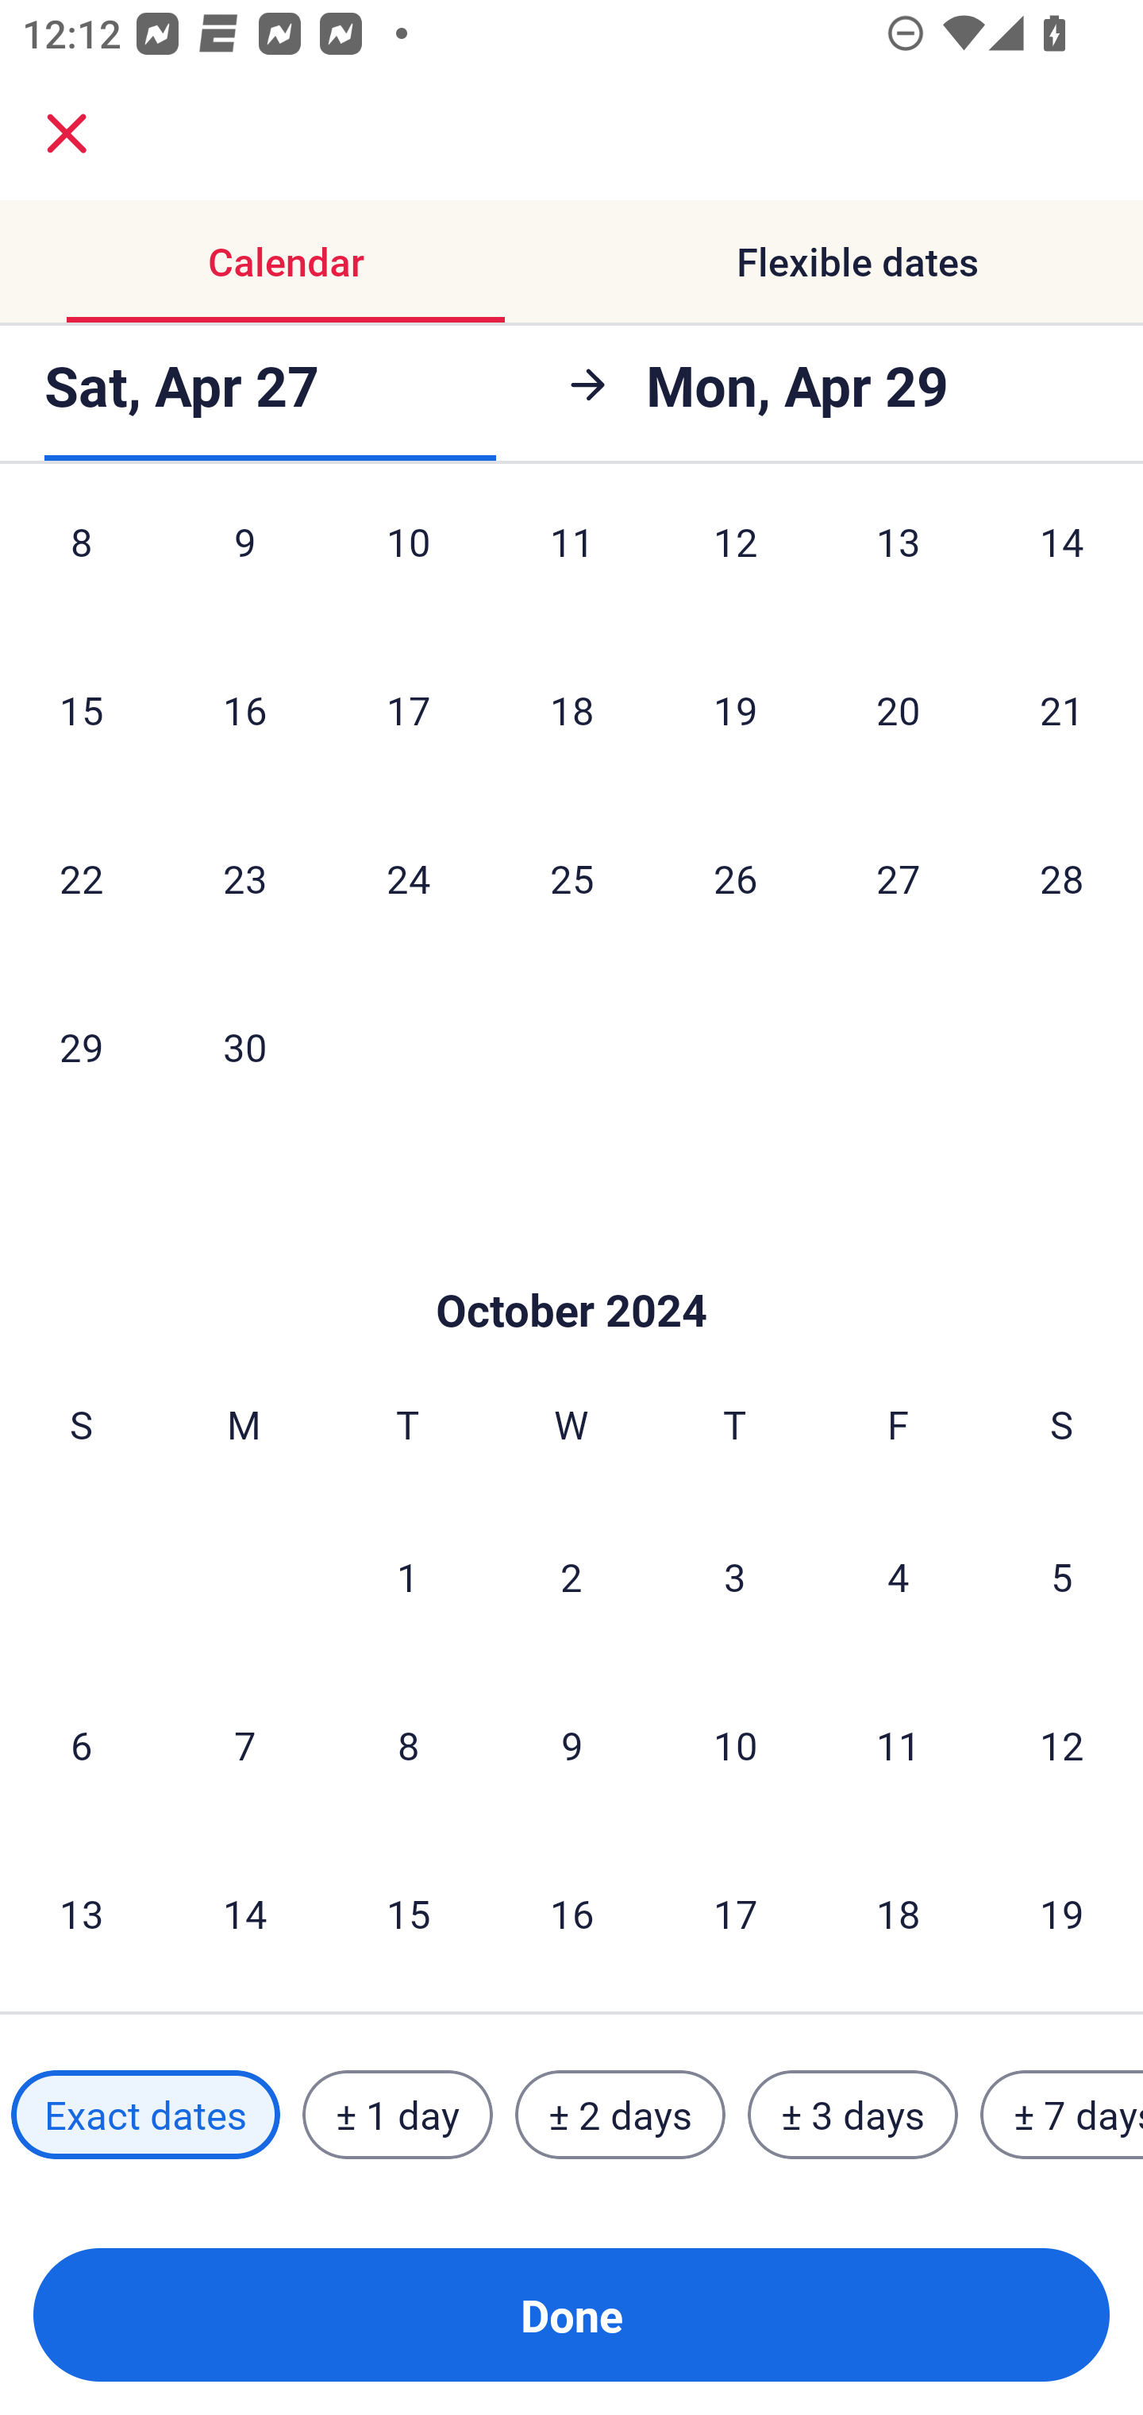 This screenshot has width=1143, height=2415. I want to click on 5 Saturday, October 5, 2024, so click(1062, 1576).